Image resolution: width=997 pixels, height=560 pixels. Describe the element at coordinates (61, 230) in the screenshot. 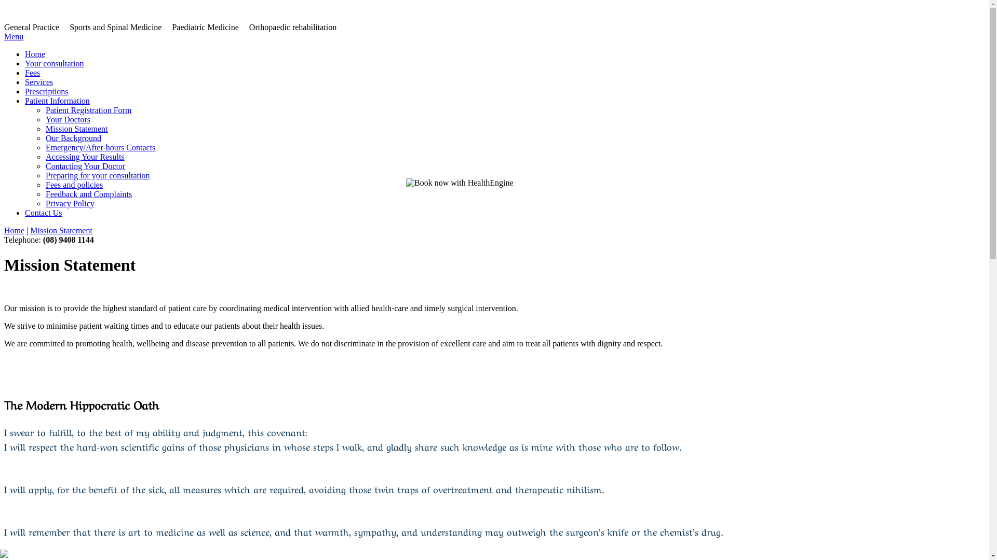

I see `Mission Statement` at that location.